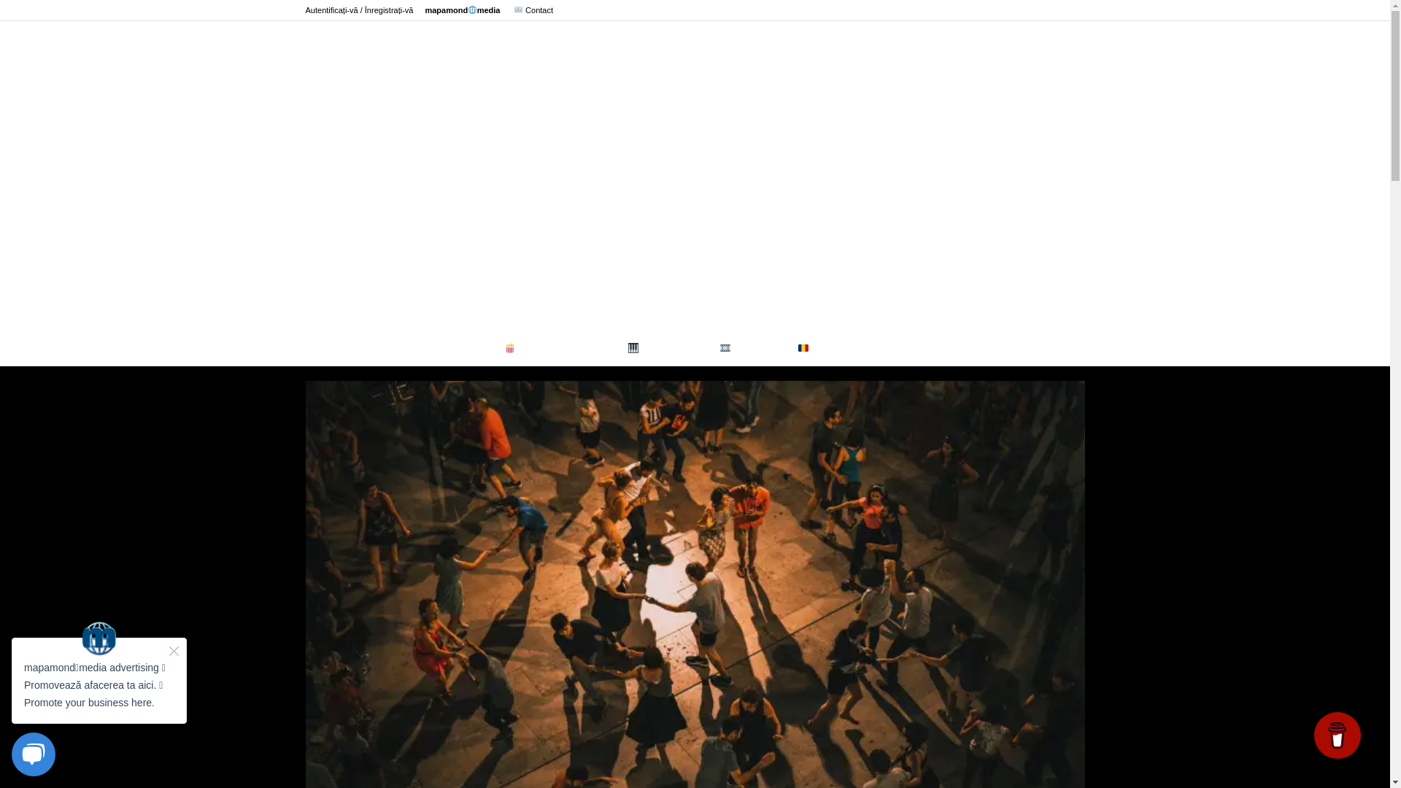 This screenshot has width=1401, height=788. Describe the element at coordinates (556, 349) in the screenshot. I see `DIVERTISMENT` at that location.